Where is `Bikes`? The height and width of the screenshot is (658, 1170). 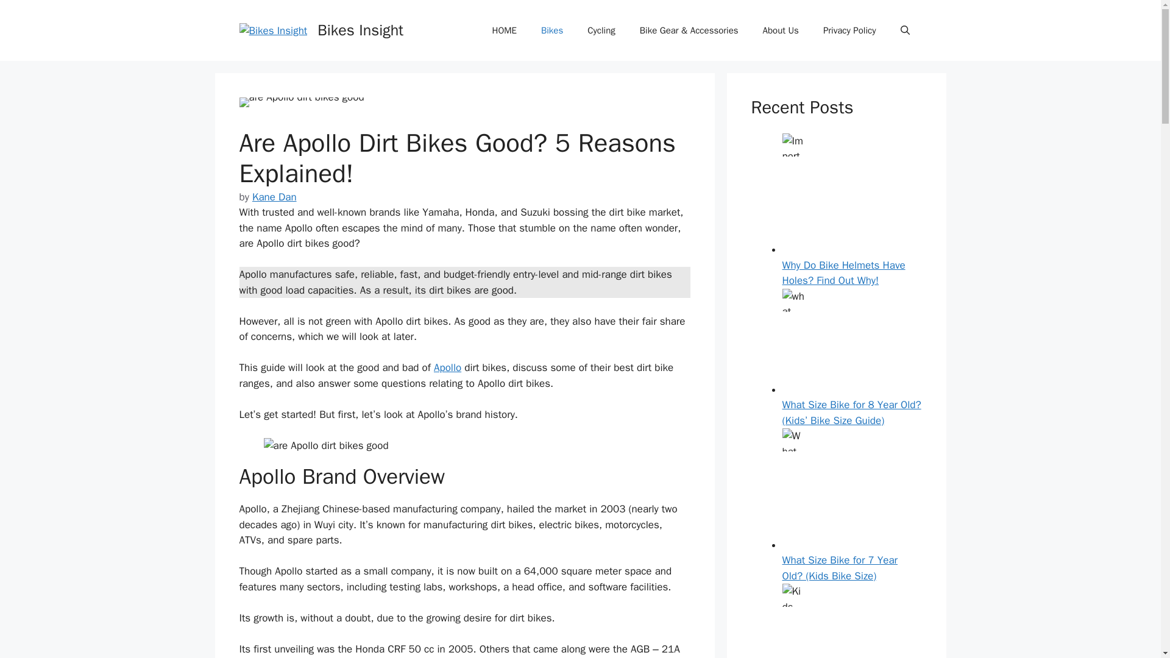 Bikes is located at coordinates (552, 30).